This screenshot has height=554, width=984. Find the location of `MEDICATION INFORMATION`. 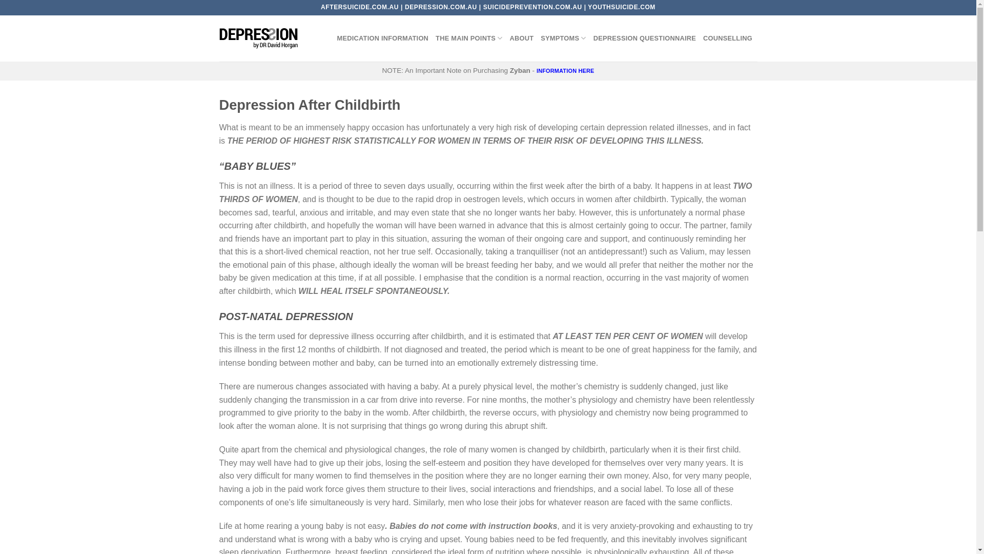

MEDICATION INFORMATION is located at coordinates (383, 38).